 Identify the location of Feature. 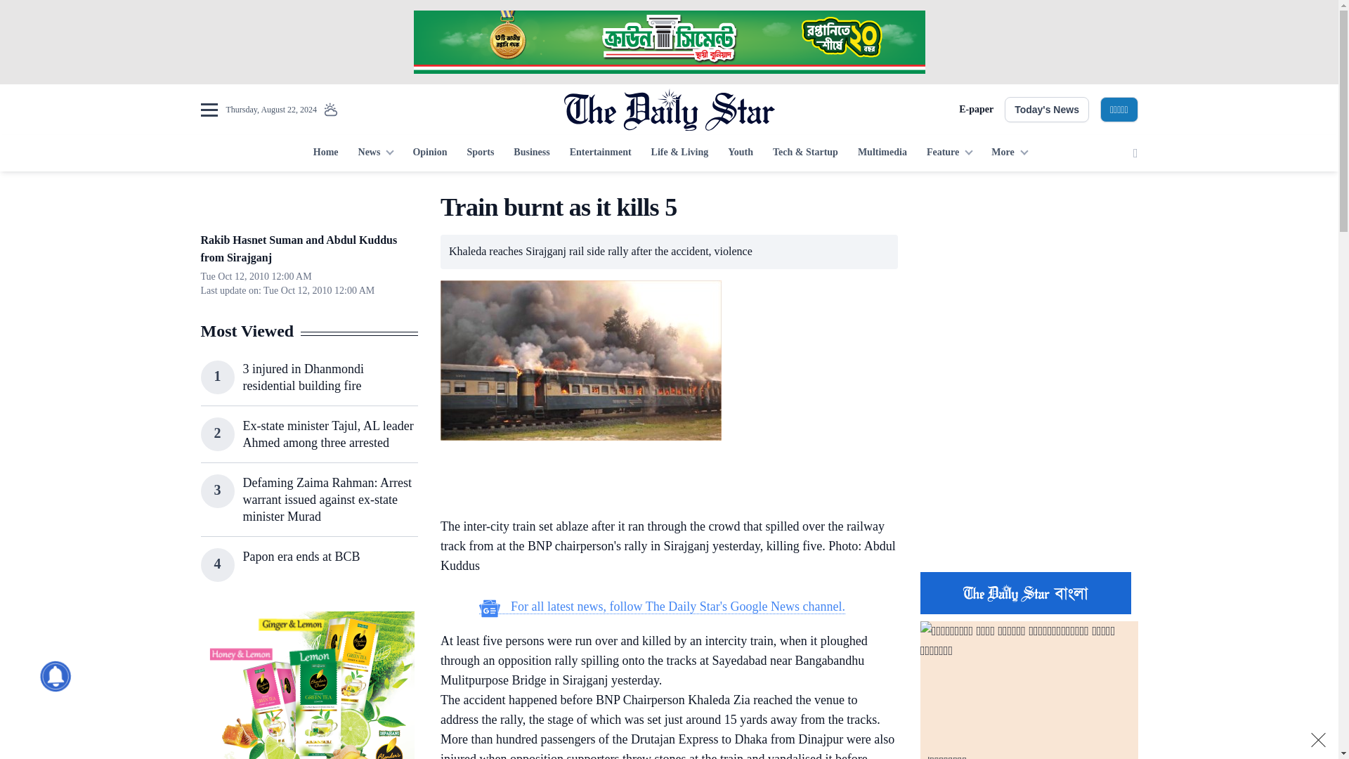
(949, 153).